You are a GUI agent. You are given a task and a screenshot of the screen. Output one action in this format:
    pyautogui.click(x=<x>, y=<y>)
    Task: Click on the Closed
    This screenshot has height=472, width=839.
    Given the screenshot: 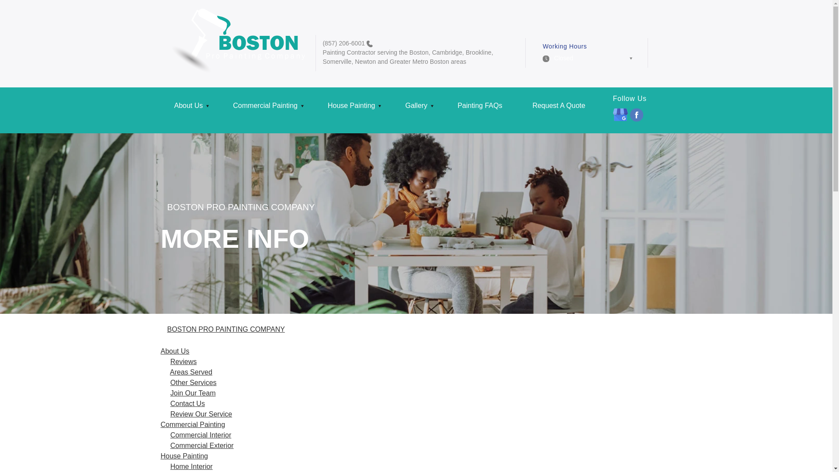 What is the action you would take?
    pyautogui.click(x=587, y=61)
    